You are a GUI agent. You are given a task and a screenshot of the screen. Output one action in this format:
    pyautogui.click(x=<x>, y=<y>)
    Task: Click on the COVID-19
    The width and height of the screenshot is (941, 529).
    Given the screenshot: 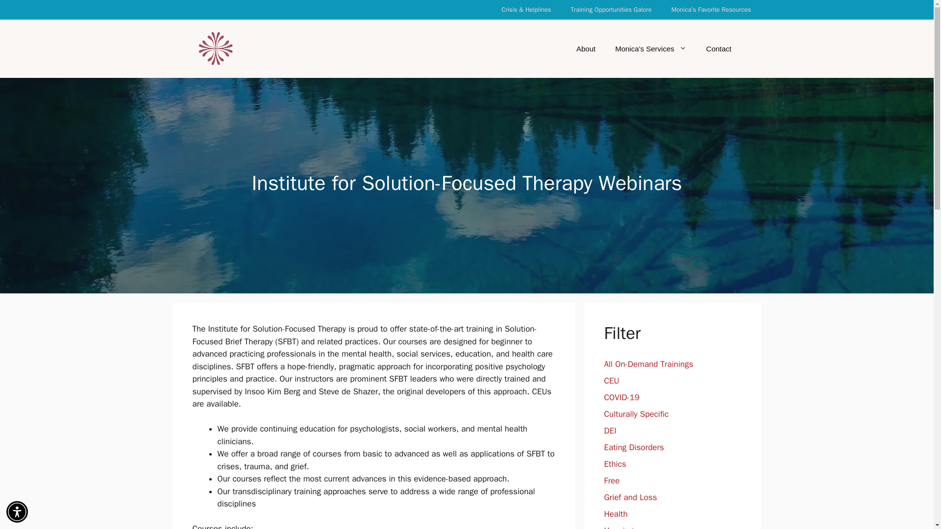 What is the action you would take?
    pyautogui.click(x=621, y=397)
    